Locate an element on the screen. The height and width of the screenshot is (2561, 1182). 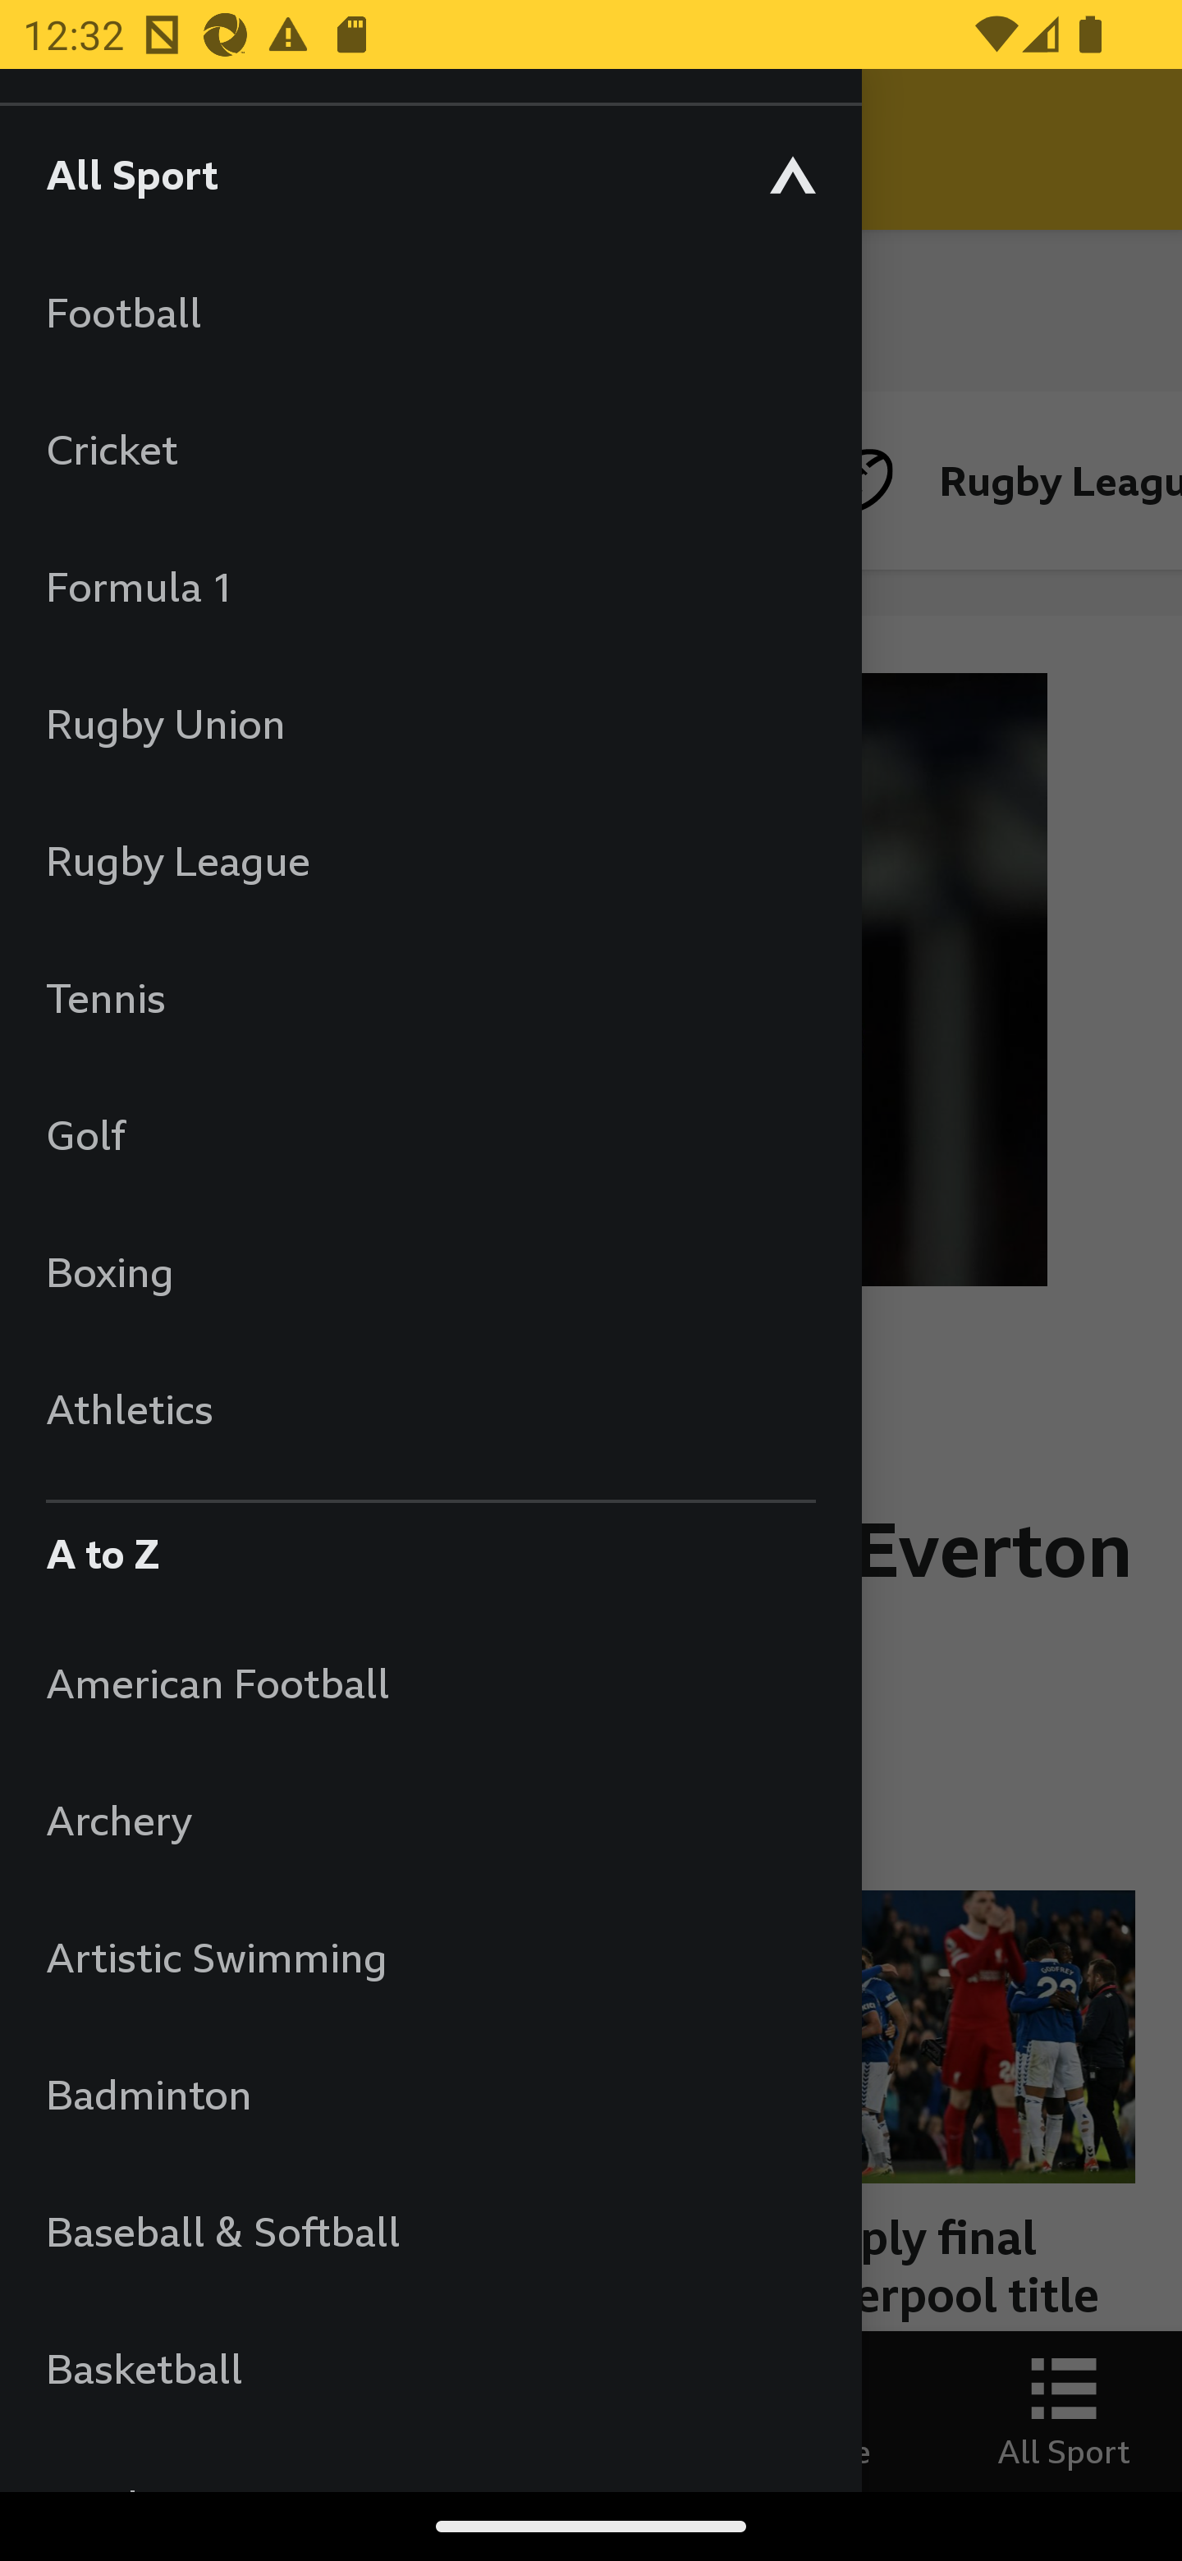
Archery is located at coordinates (430, 1821).